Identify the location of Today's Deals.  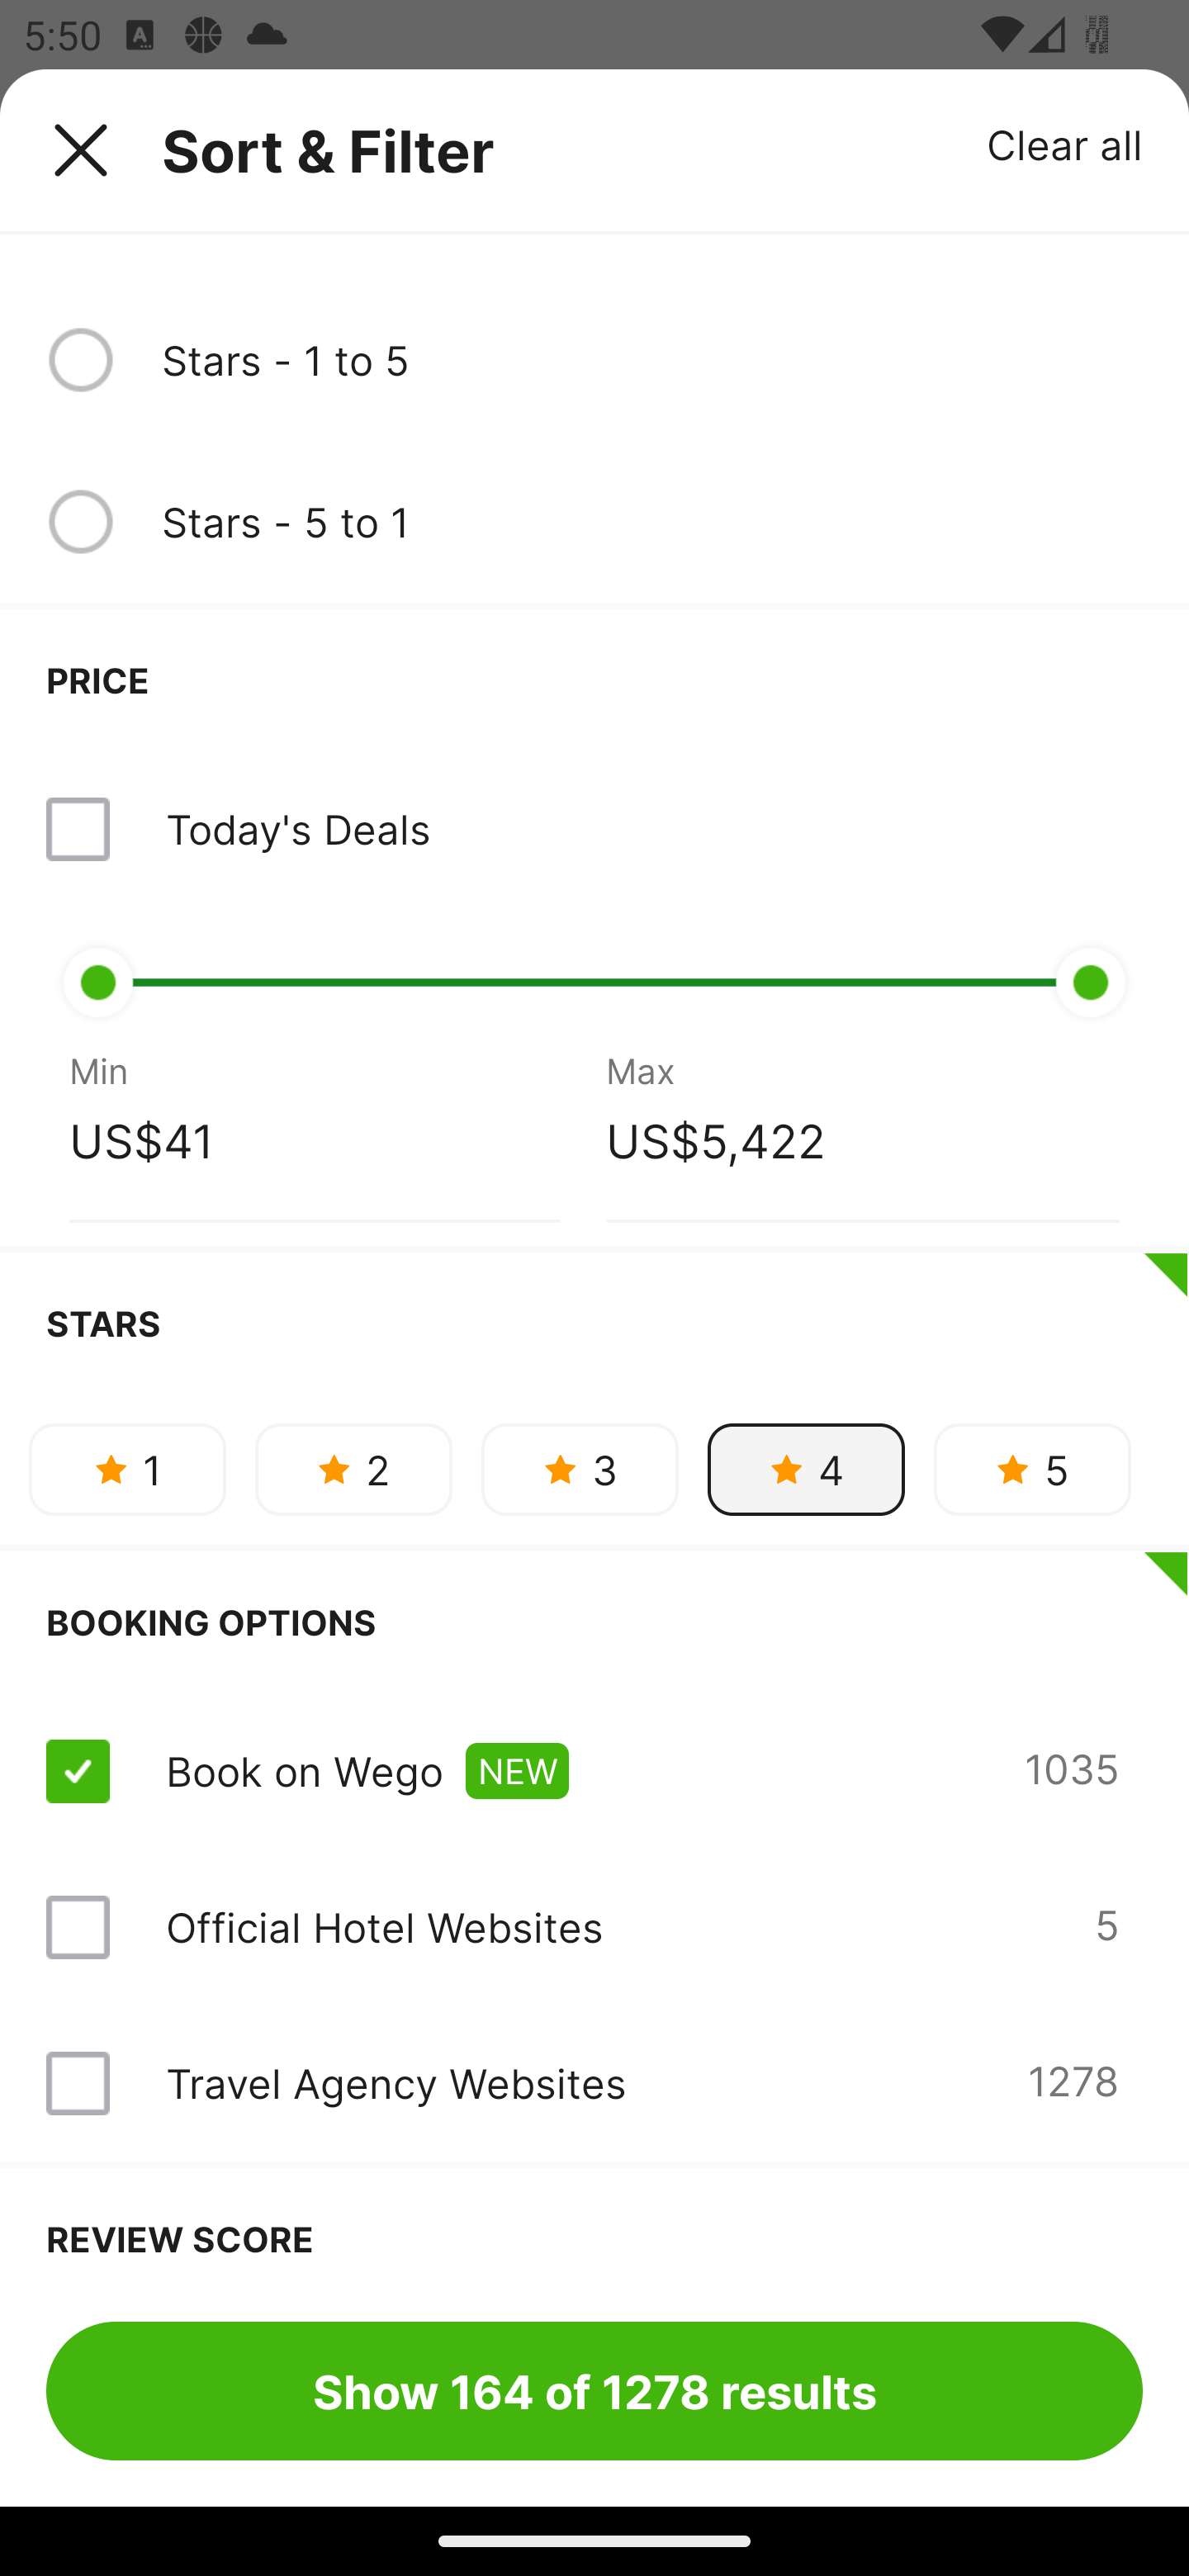
(594, 829).